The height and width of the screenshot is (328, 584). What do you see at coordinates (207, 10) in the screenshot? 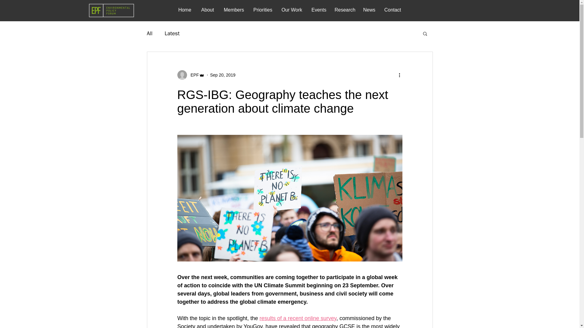
I see `About` at bounding box center [207, 10].